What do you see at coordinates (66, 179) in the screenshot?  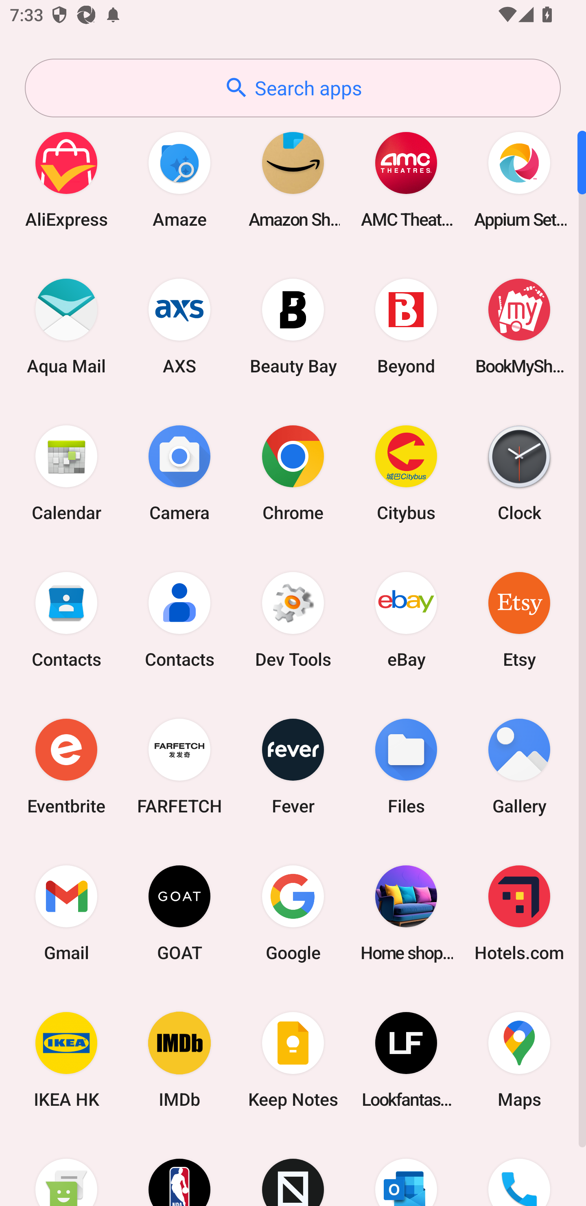 I see `AliExpress` at bounding box center [66, 179].